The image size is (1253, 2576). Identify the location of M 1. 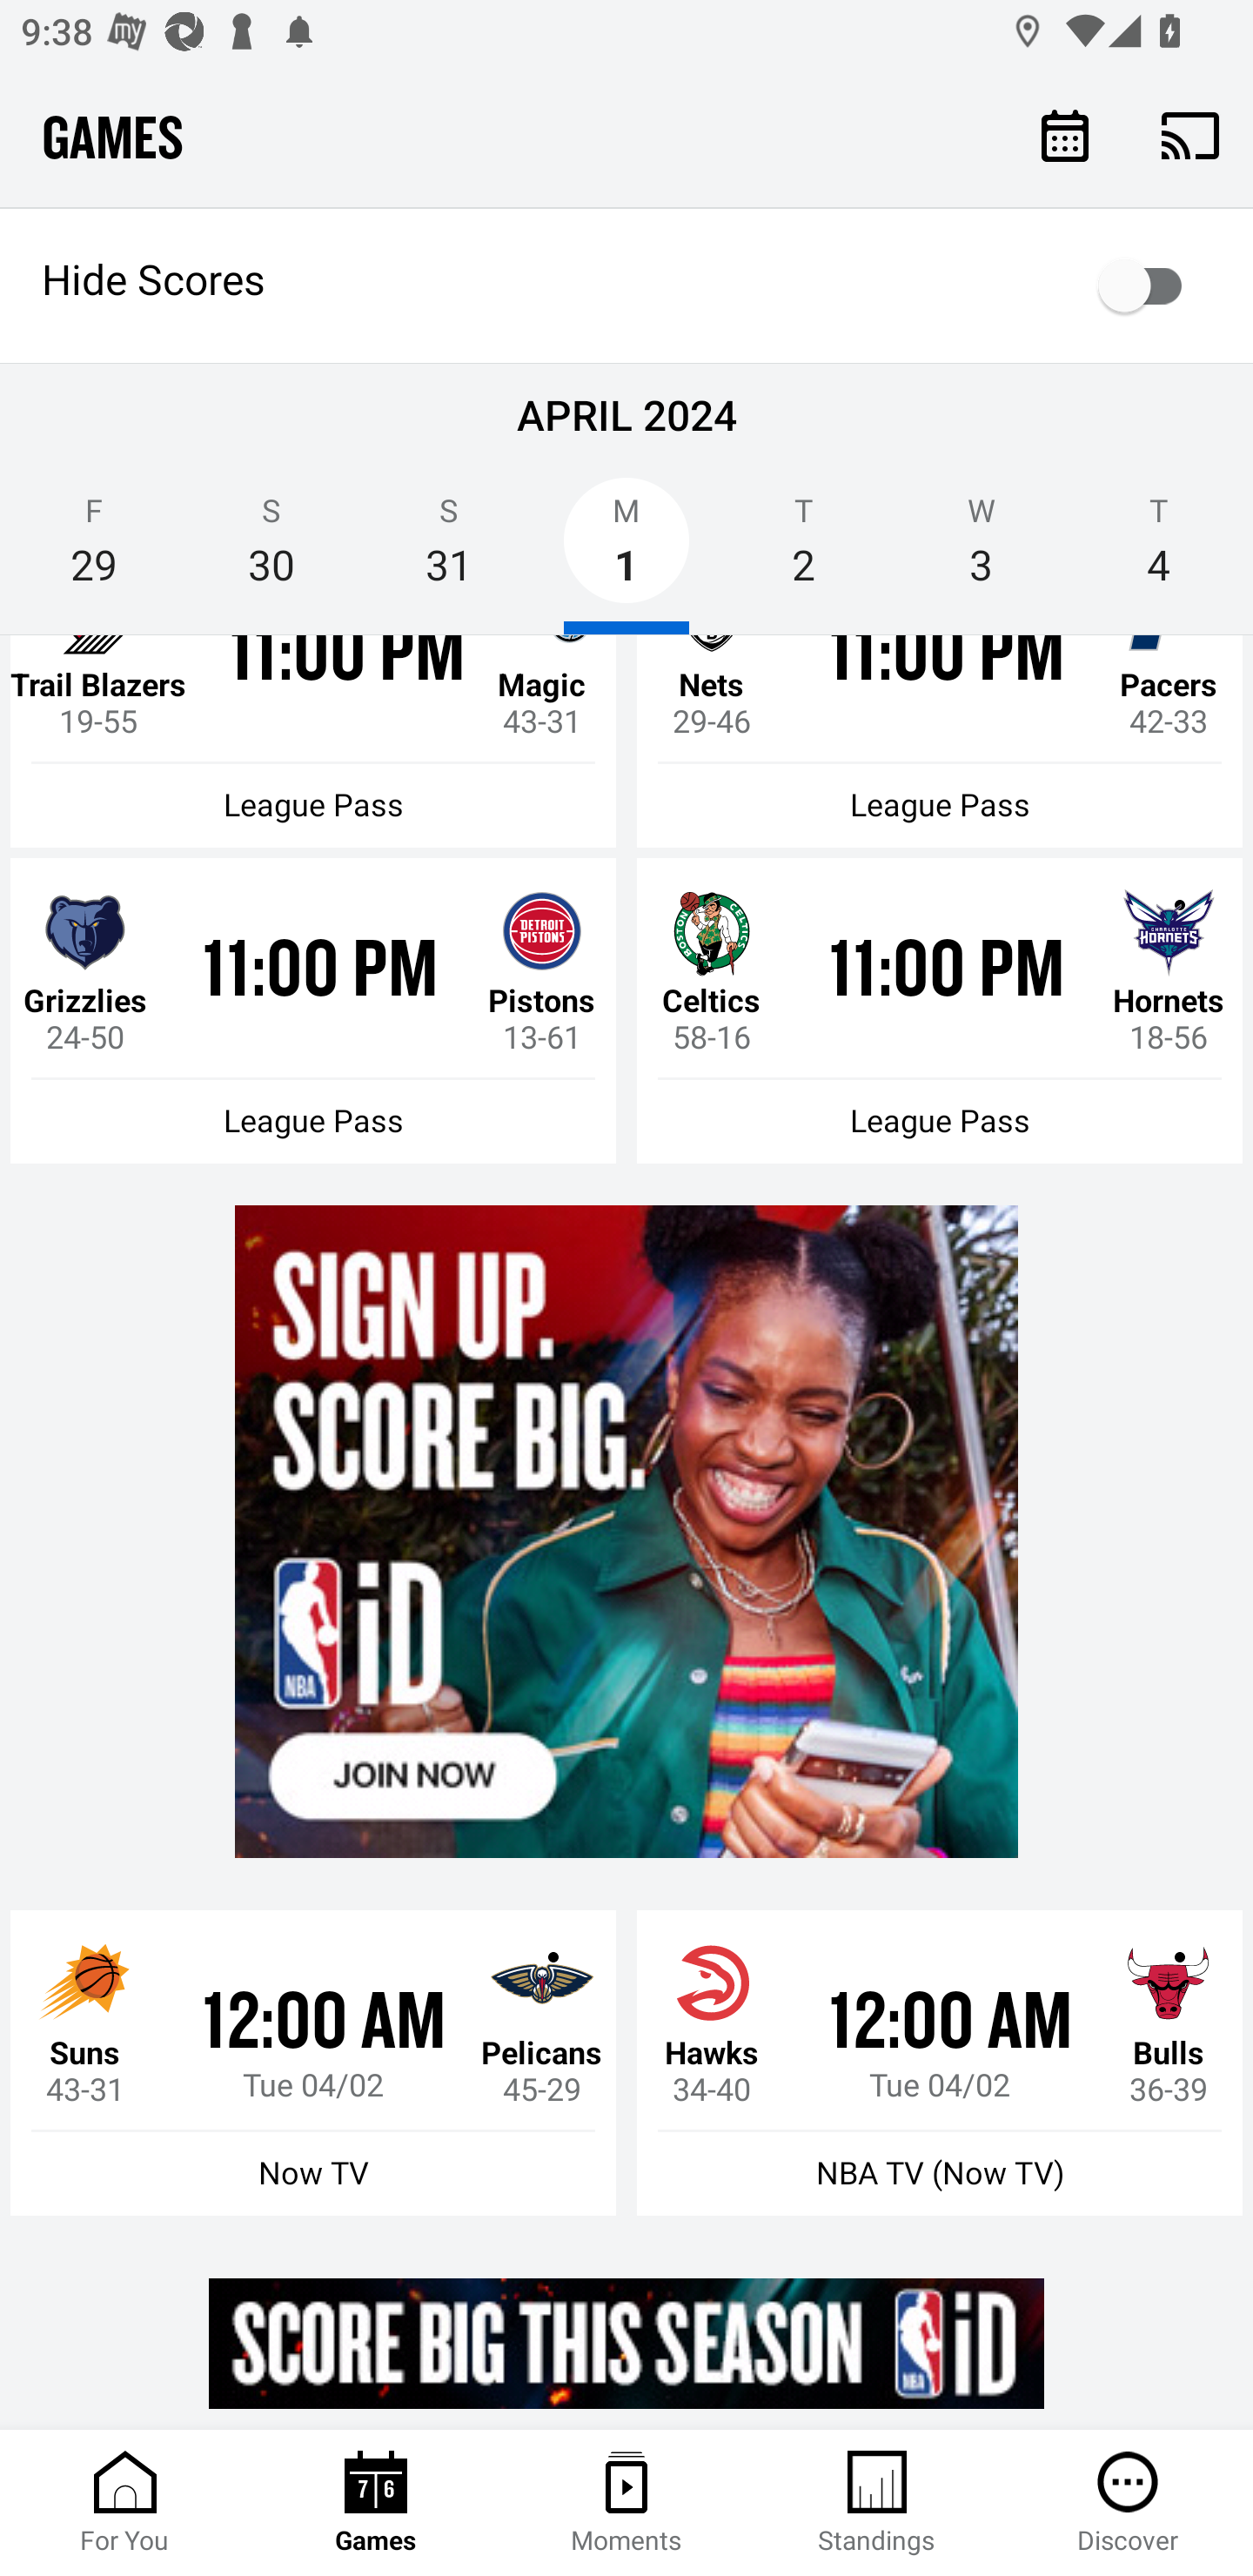
(626, 550).